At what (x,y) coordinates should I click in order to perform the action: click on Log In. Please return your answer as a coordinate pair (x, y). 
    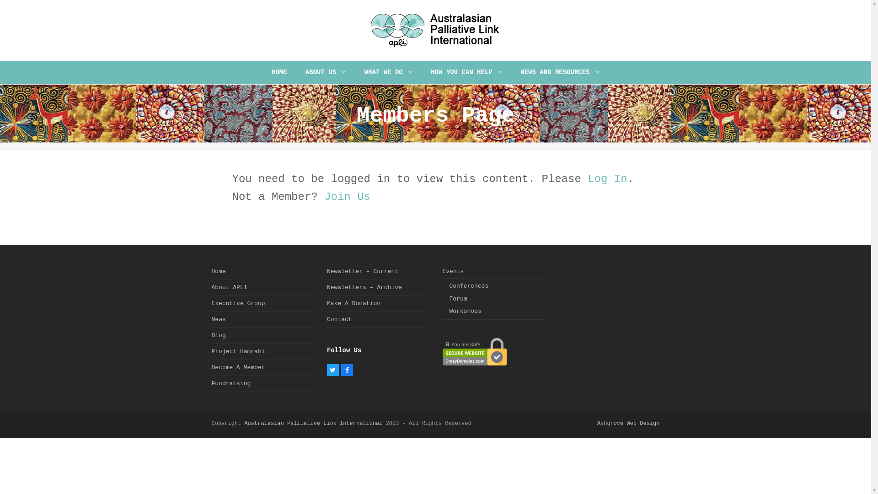
    Looking at the image, I should click on (607, 179).